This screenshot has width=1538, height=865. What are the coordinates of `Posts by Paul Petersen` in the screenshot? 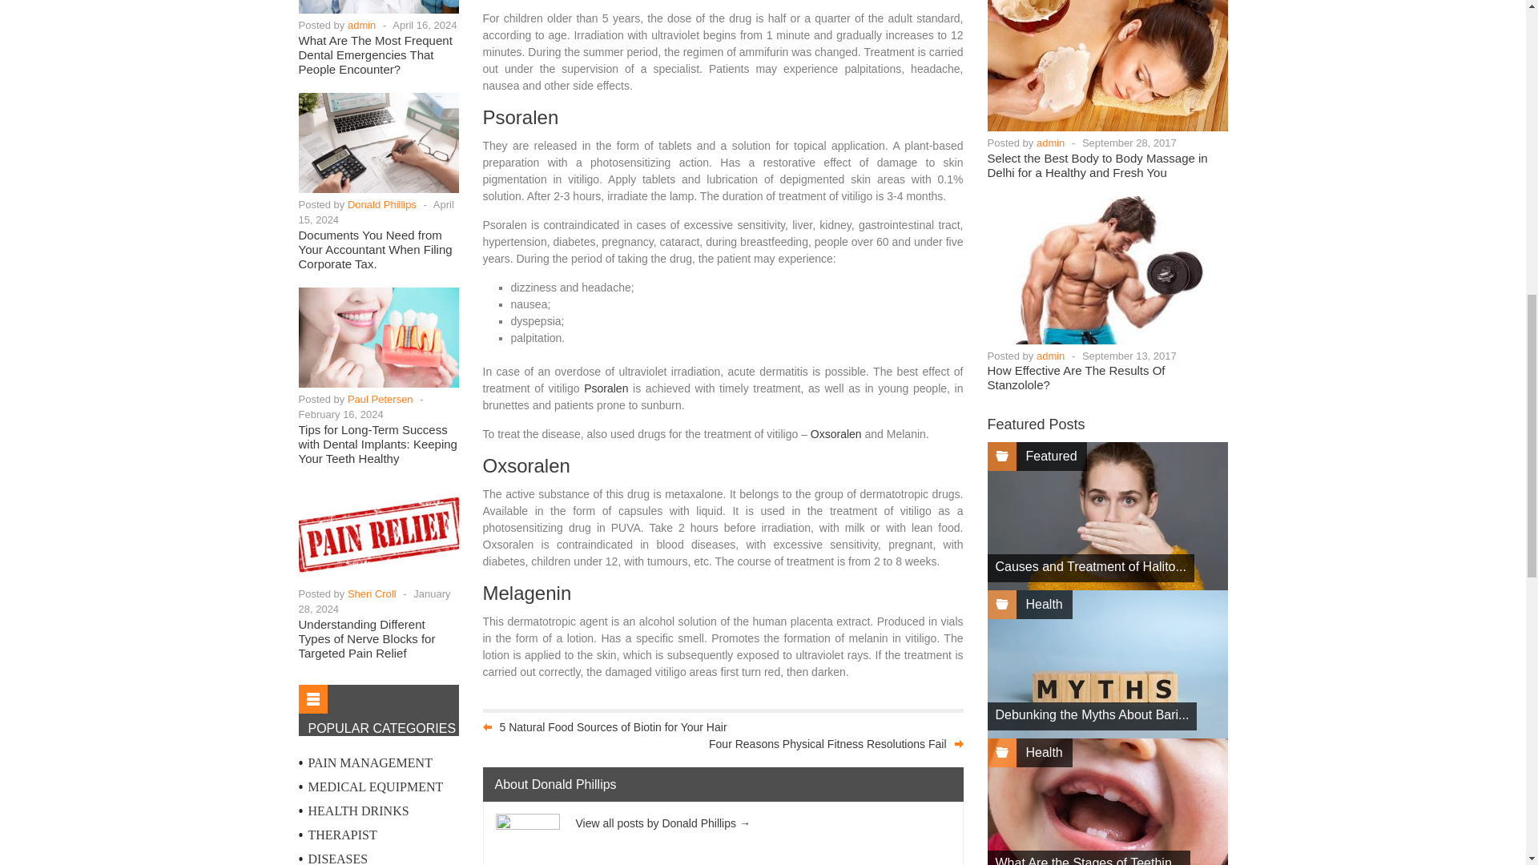 It's located at (380, 399).